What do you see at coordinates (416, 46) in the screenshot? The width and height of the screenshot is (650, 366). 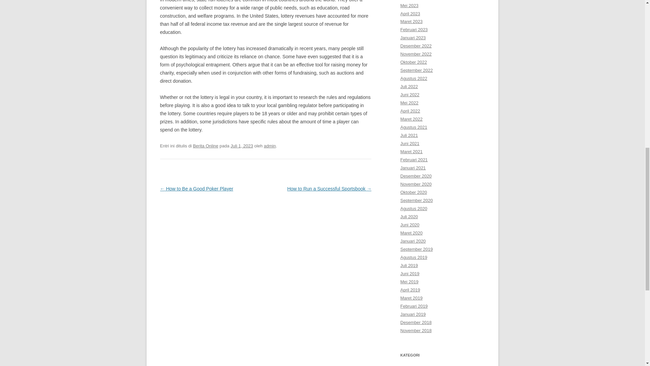 I see `Desember 2022` at bounding box center [416, 46].